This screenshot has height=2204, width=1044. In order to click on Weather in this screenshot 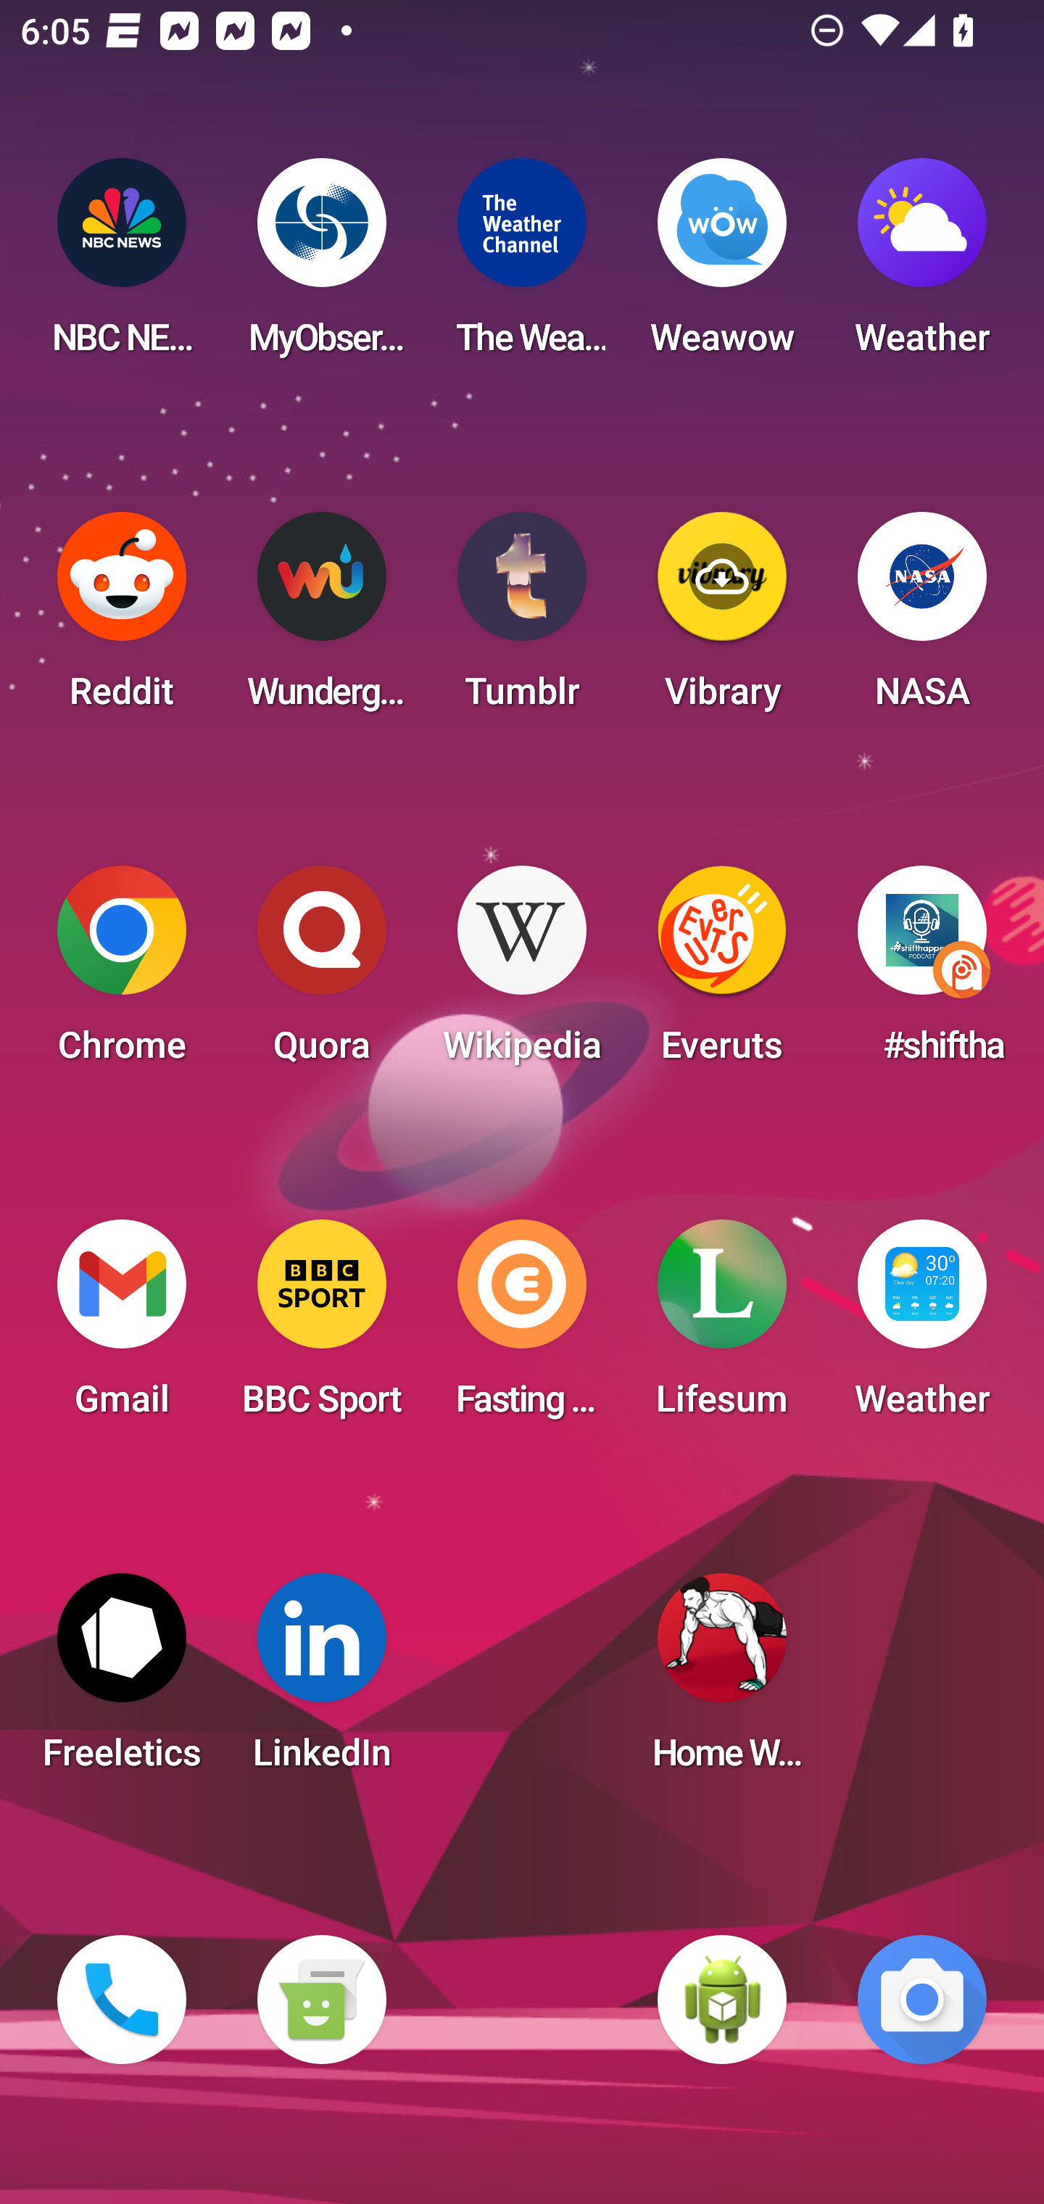, I will do `click(922, 1327)`.